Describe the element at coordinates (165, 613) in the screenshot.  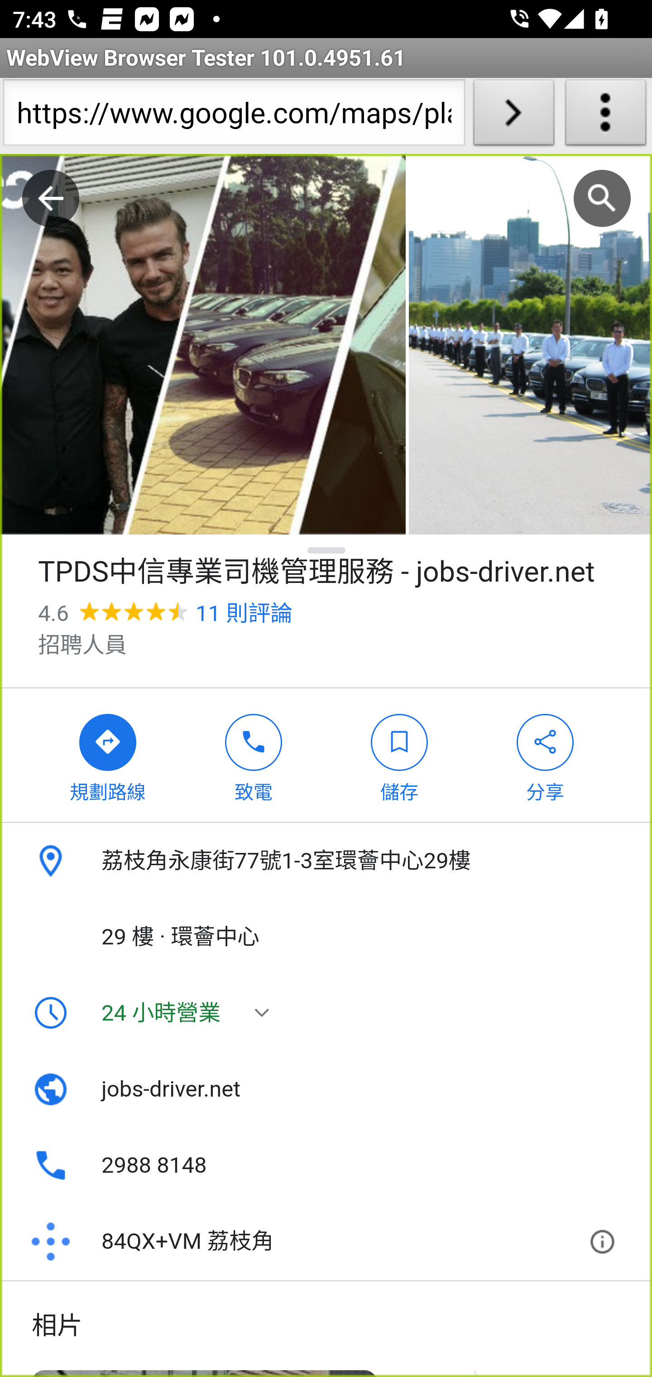
I see `4.6 星級 11 則評論` at that location.